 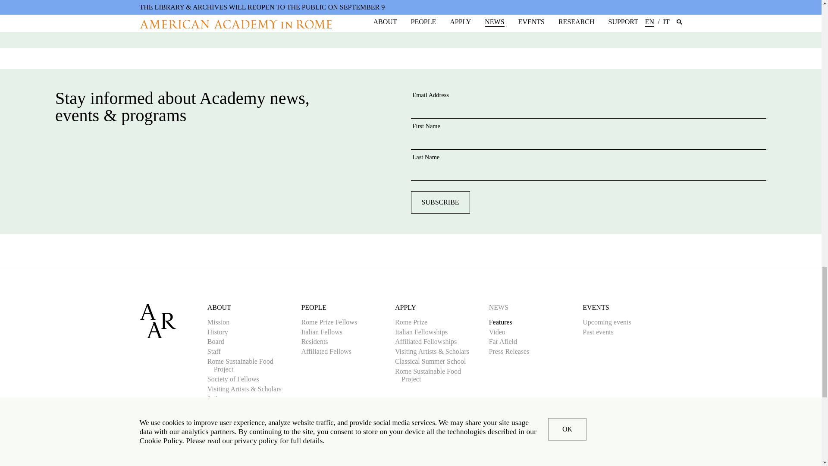 What do you see at coordinates (219, 342) in the screenshot?
I see `Board` at bounding box center [219, 342].